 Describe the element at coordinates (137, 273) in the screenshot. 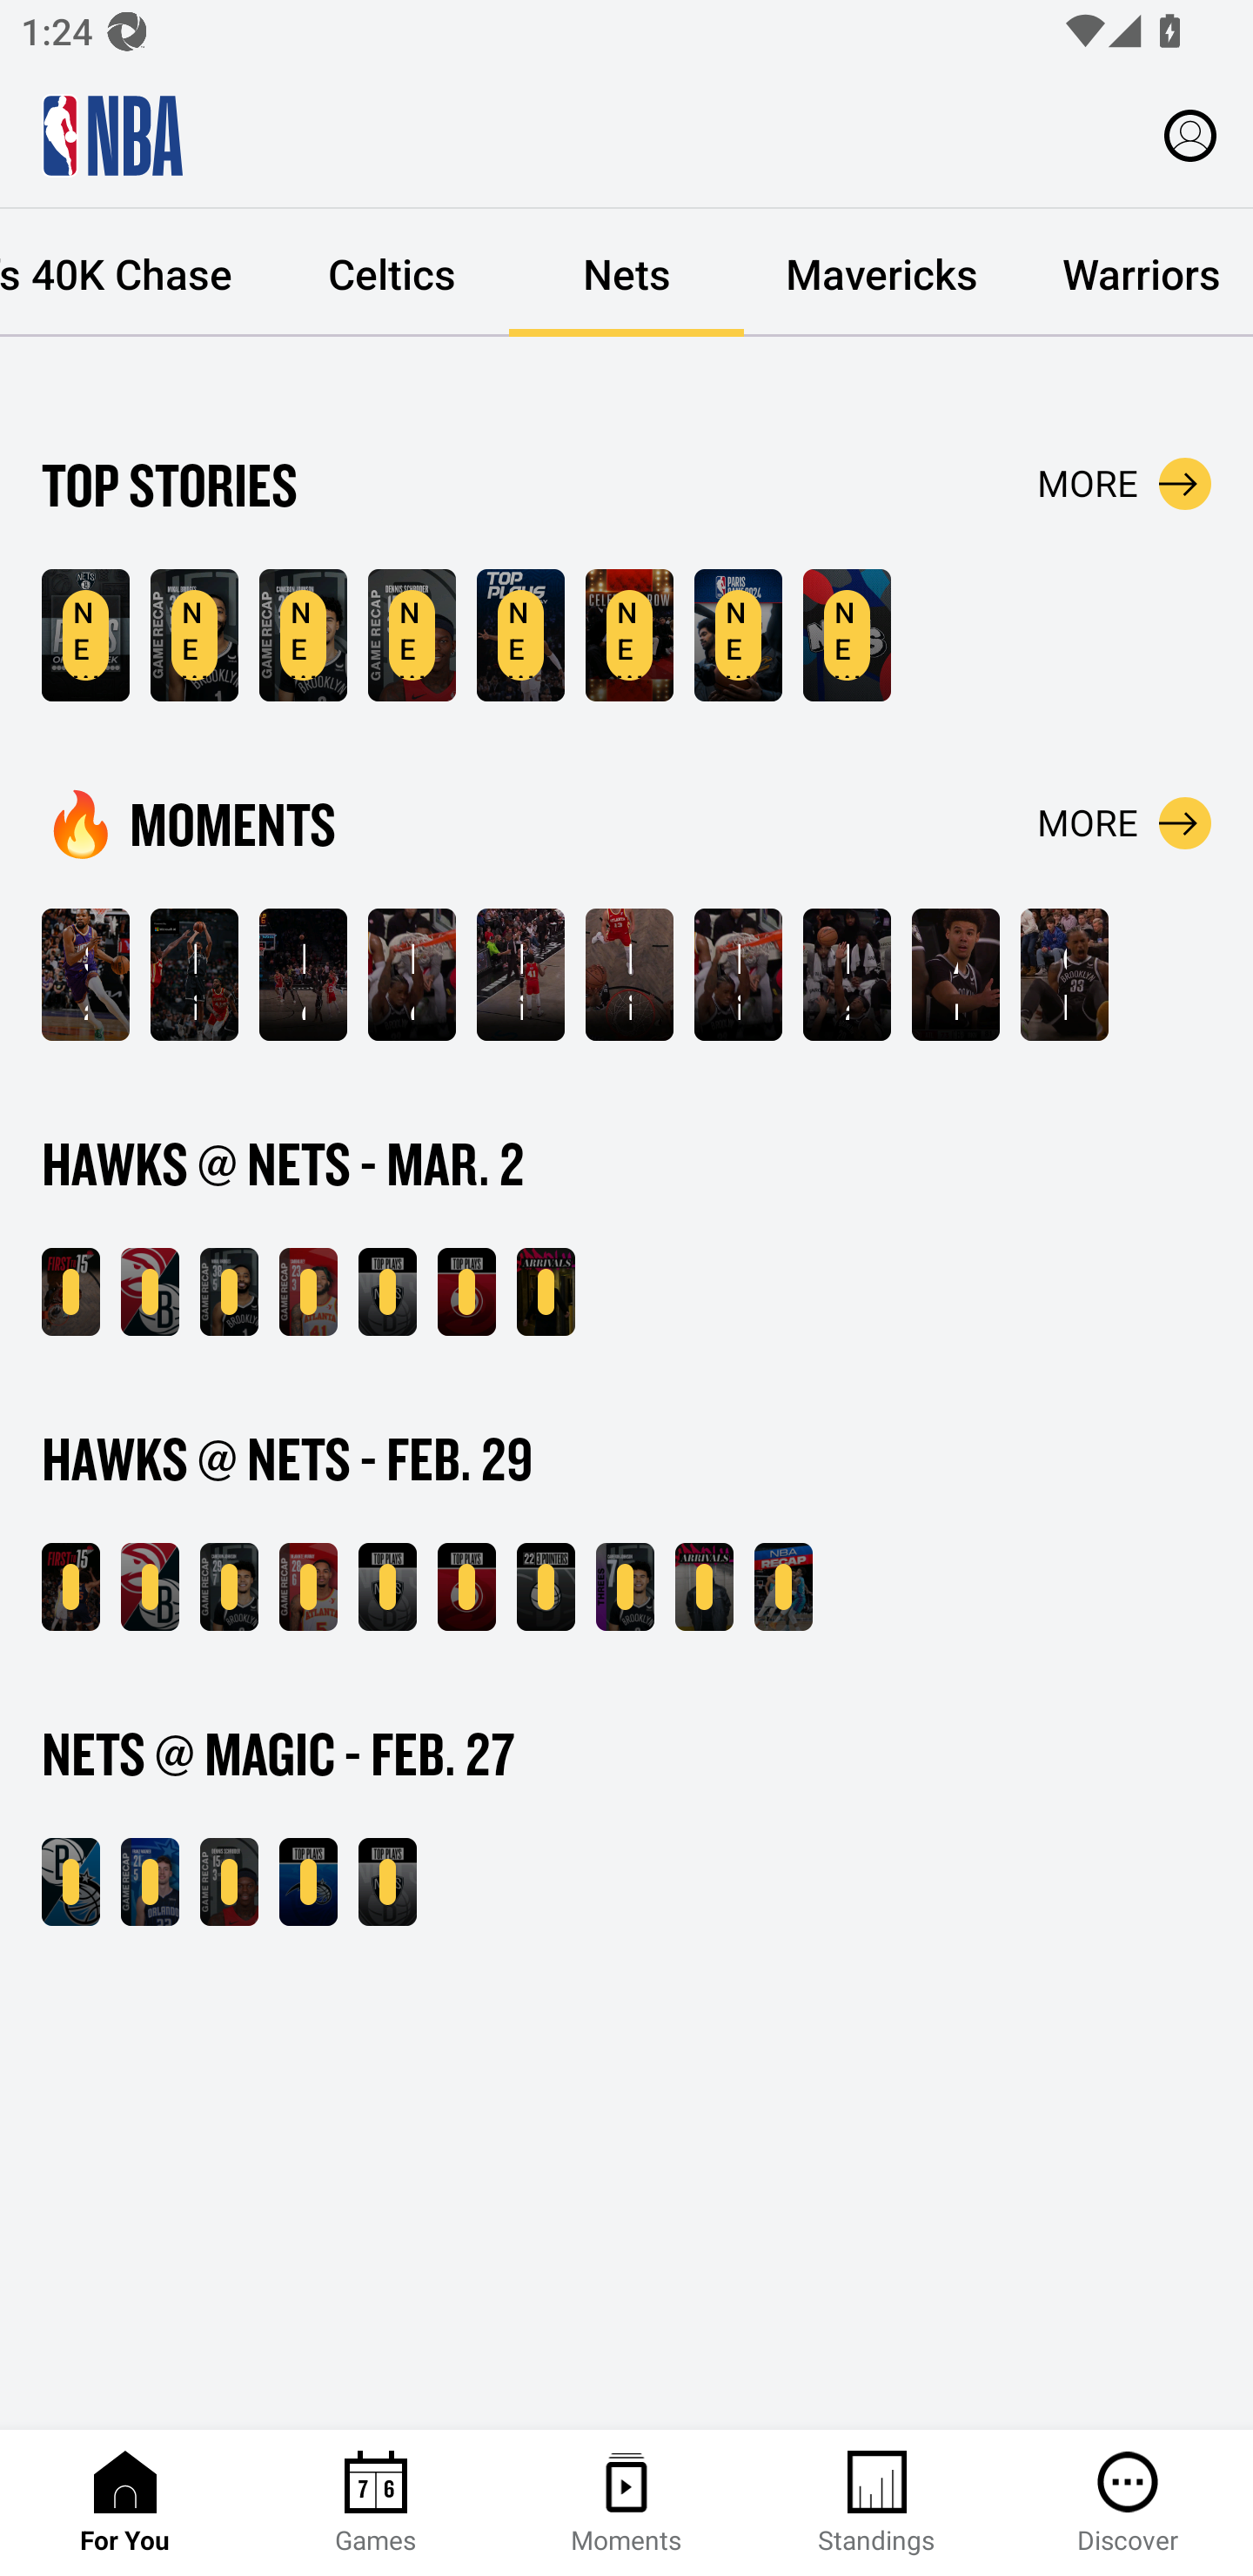

I see `LeBron’s 40K Chase` at that location.